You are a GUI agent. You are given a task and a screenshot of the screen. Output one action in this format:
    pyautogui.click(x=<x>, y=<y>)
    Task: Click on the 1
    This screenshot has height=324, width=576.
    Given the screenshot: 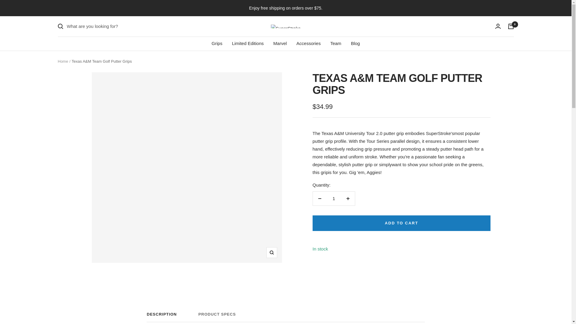 What is the action you would take?
    pyautogui.click(x=280, y=43)
    